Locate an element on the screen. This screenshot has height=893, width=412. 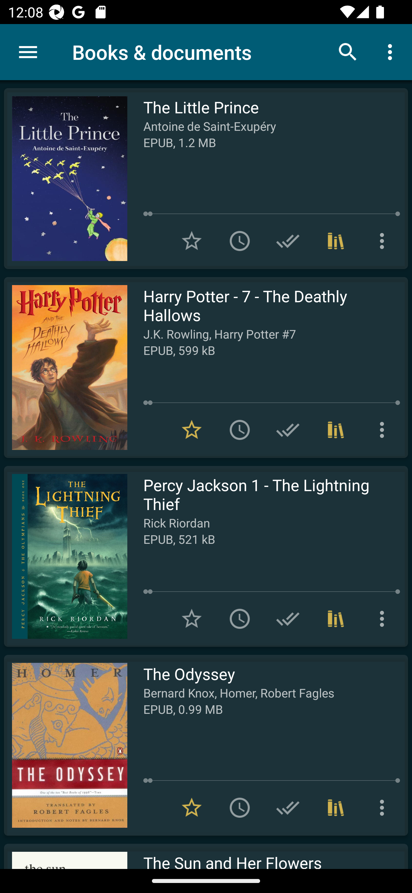
Remove from Favorites is located at coordinates (192, 808).